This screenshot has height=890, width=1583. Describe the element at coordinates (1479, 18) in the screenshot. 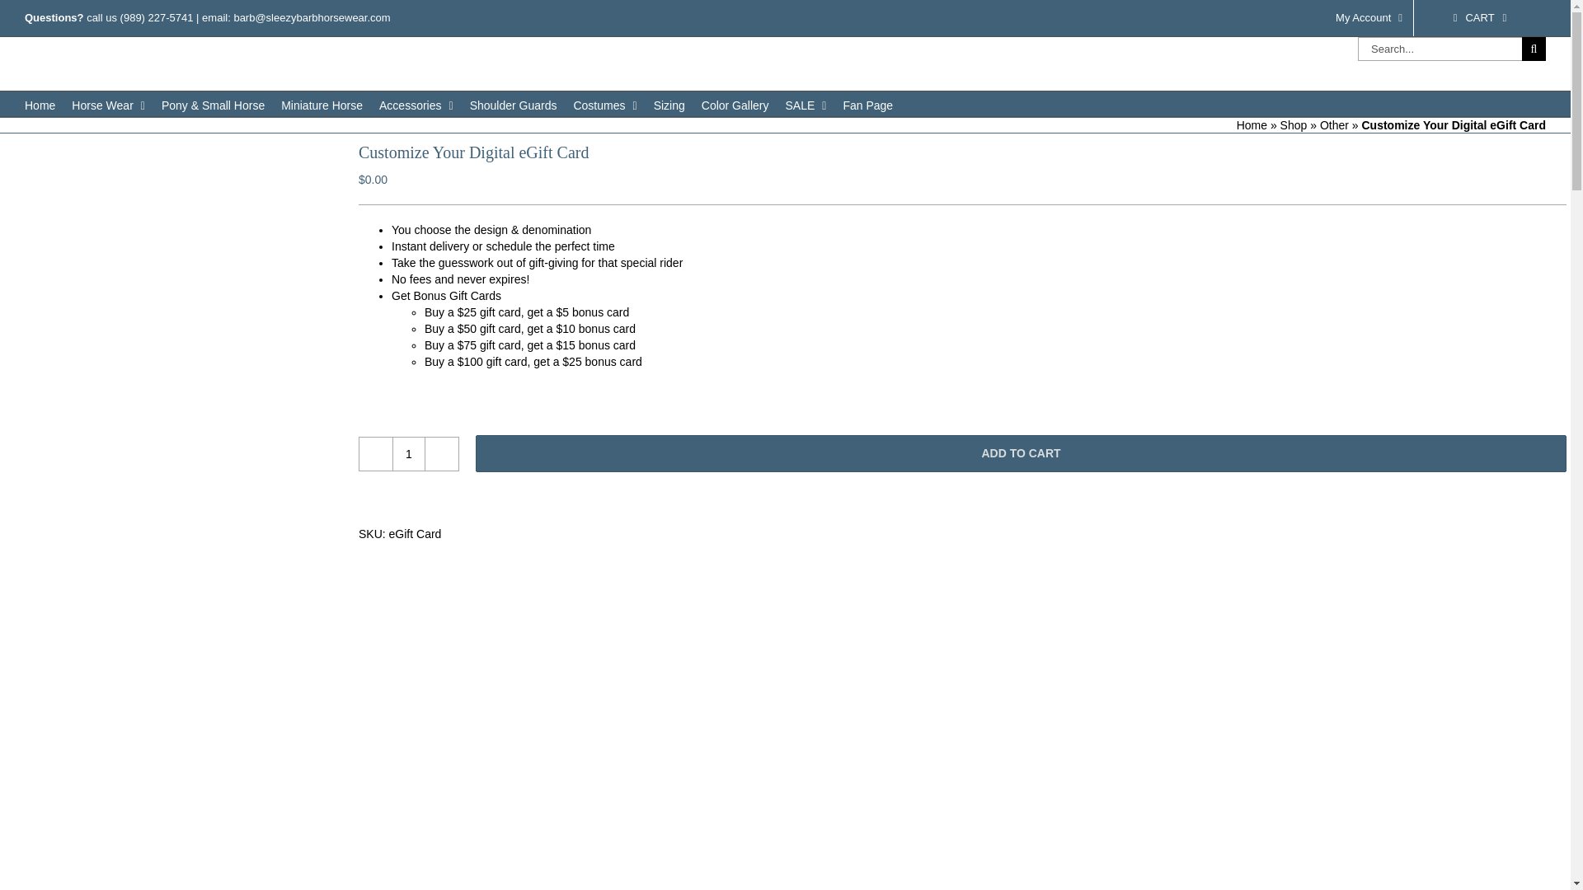

I see `CART` at that location.